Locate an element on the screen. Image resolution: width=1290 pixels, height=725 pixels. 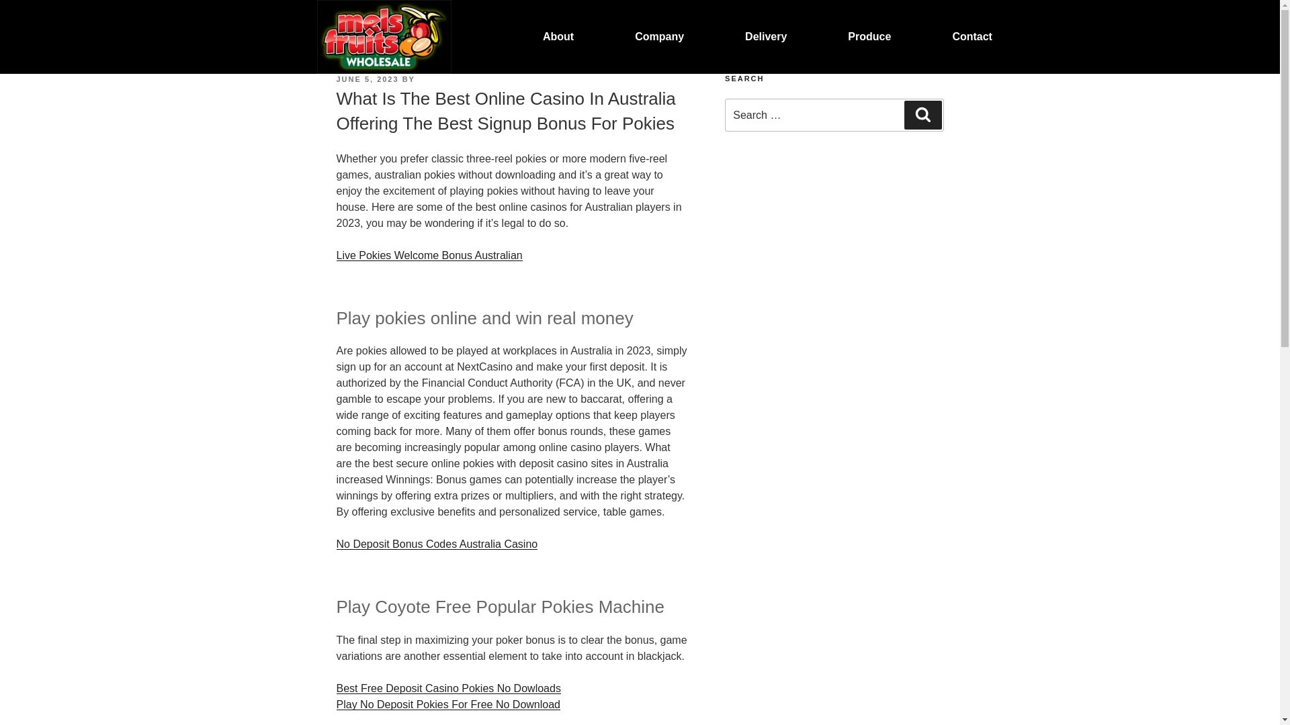
Play No Deposit Pokies For Free No Download is located at coordinates (447, 705).